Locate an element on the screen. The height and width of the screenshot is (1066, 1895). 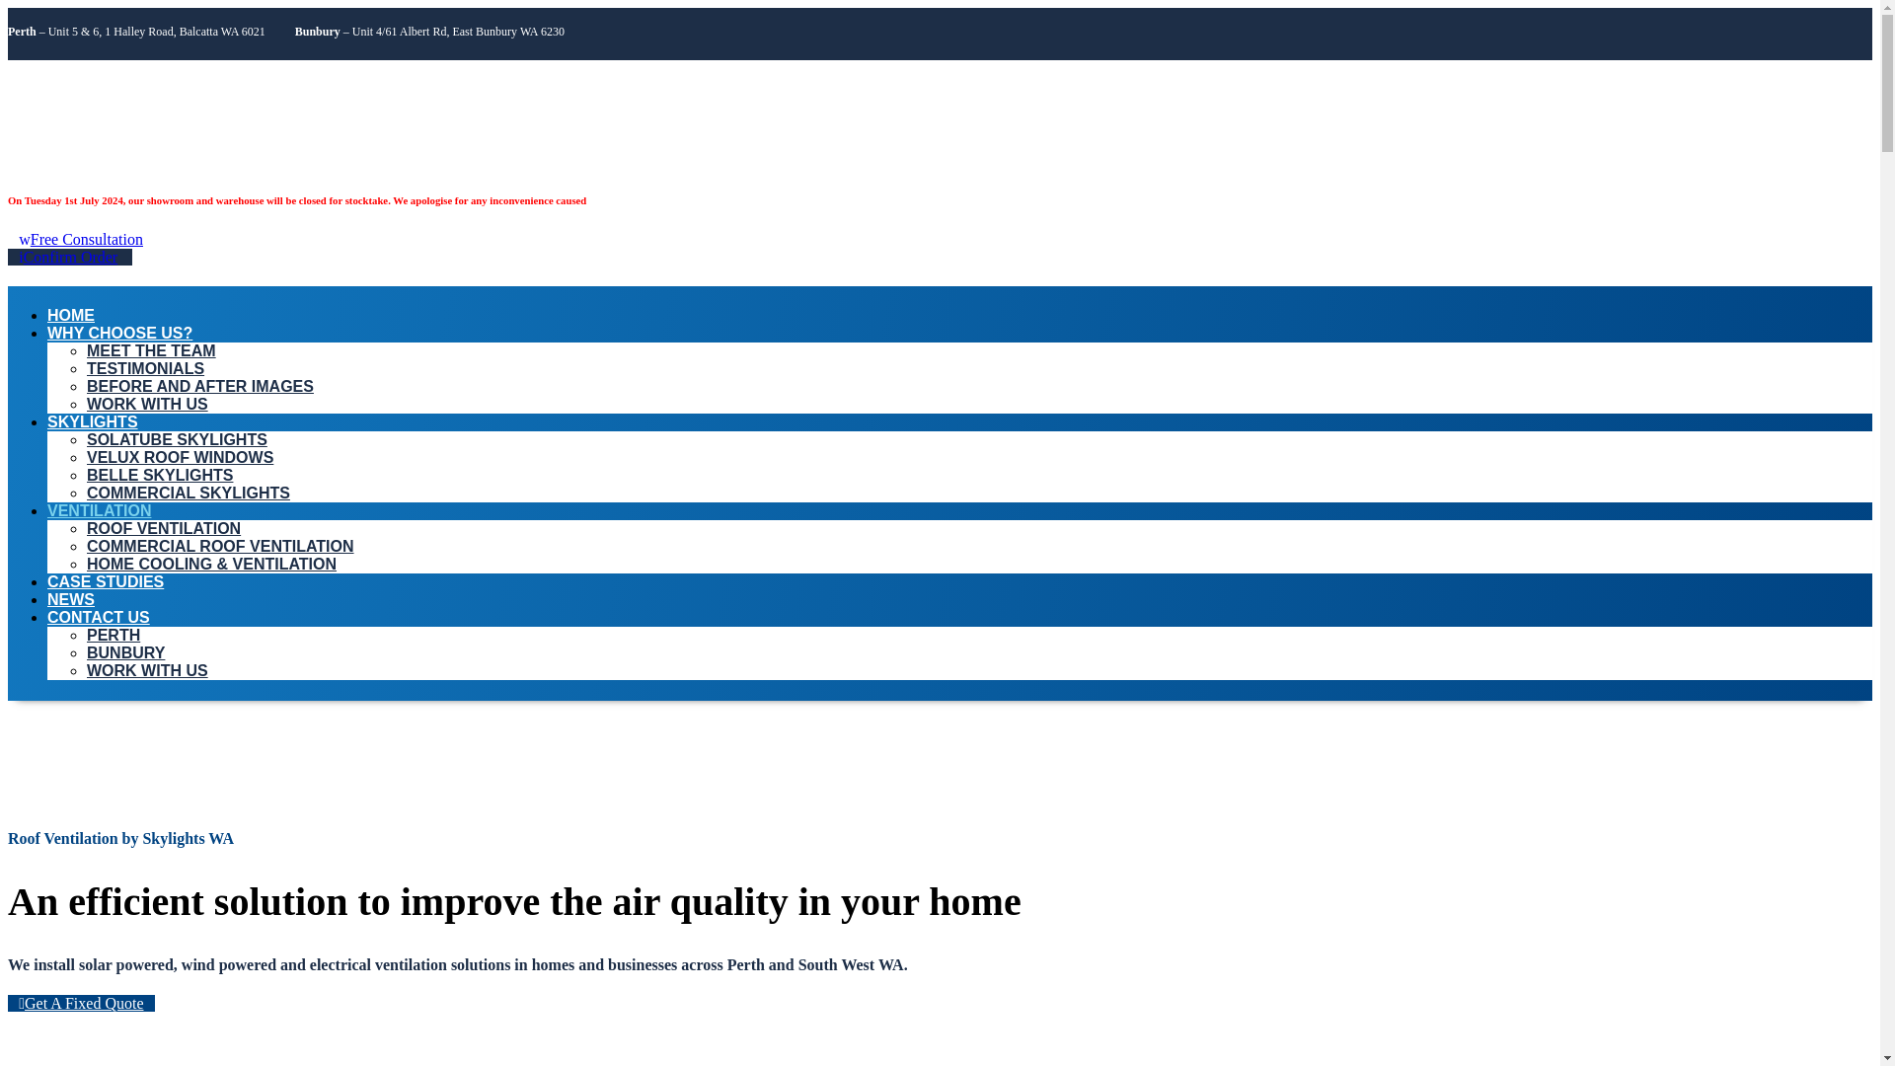
TESTIMONIALS is located at coordinates (146, 369).